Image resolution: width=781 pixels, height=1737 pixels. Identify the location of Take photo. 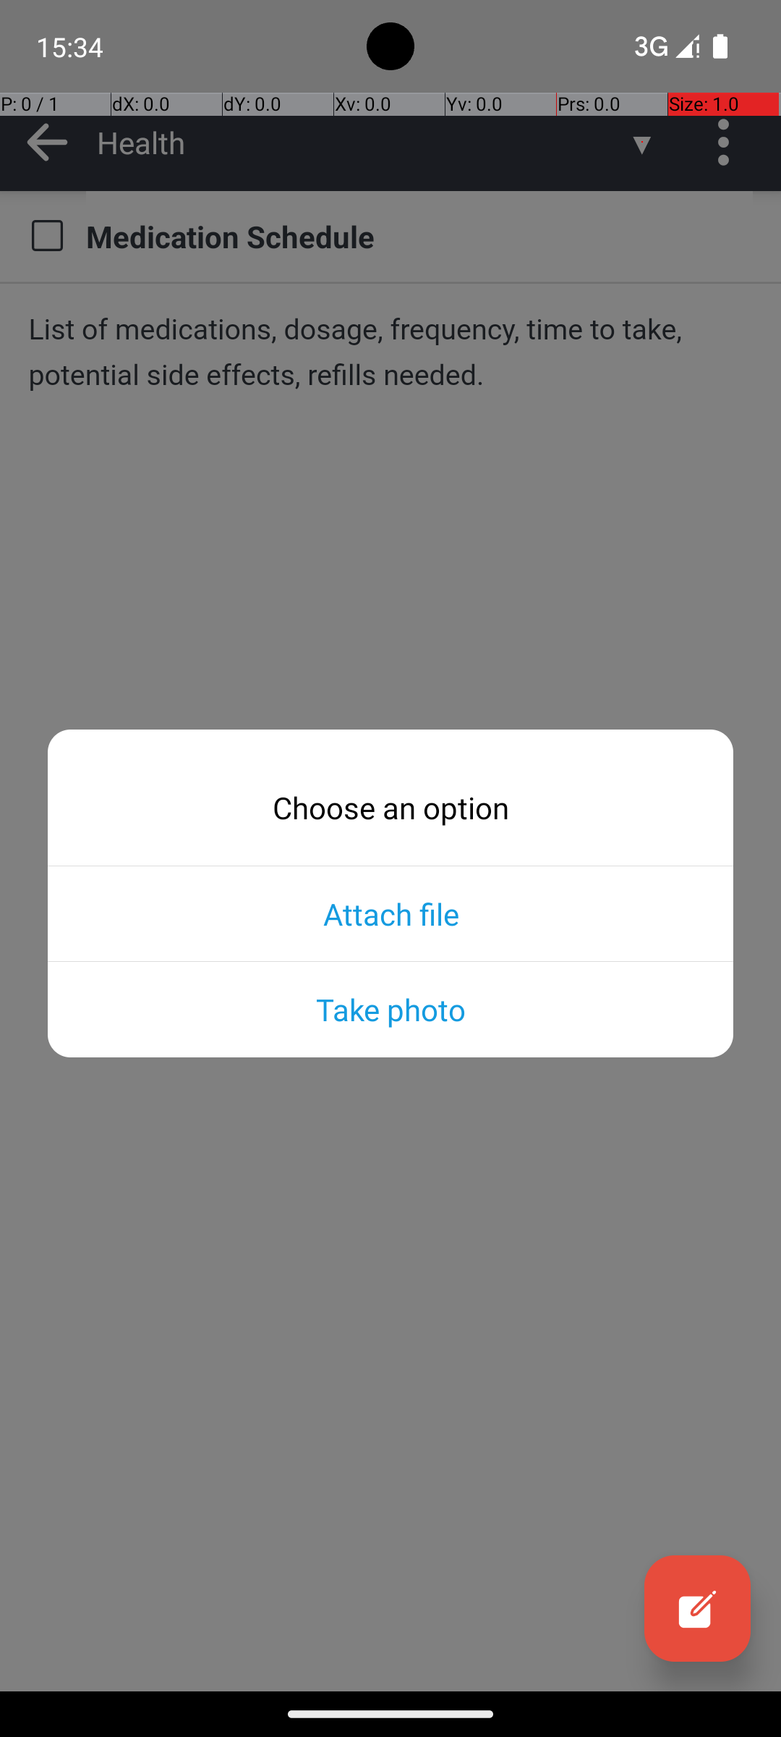
(390, 1009).